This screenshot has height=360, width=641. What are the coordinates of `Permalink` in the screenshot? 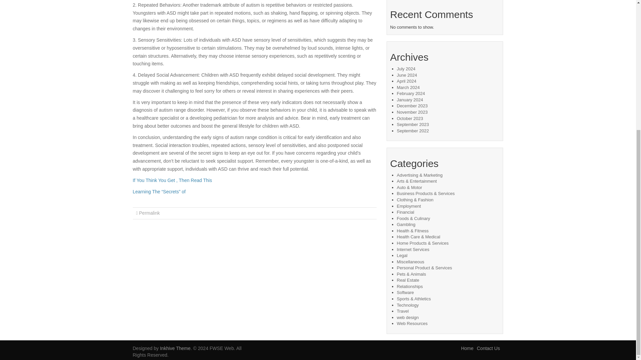 It's located at (149, 213).